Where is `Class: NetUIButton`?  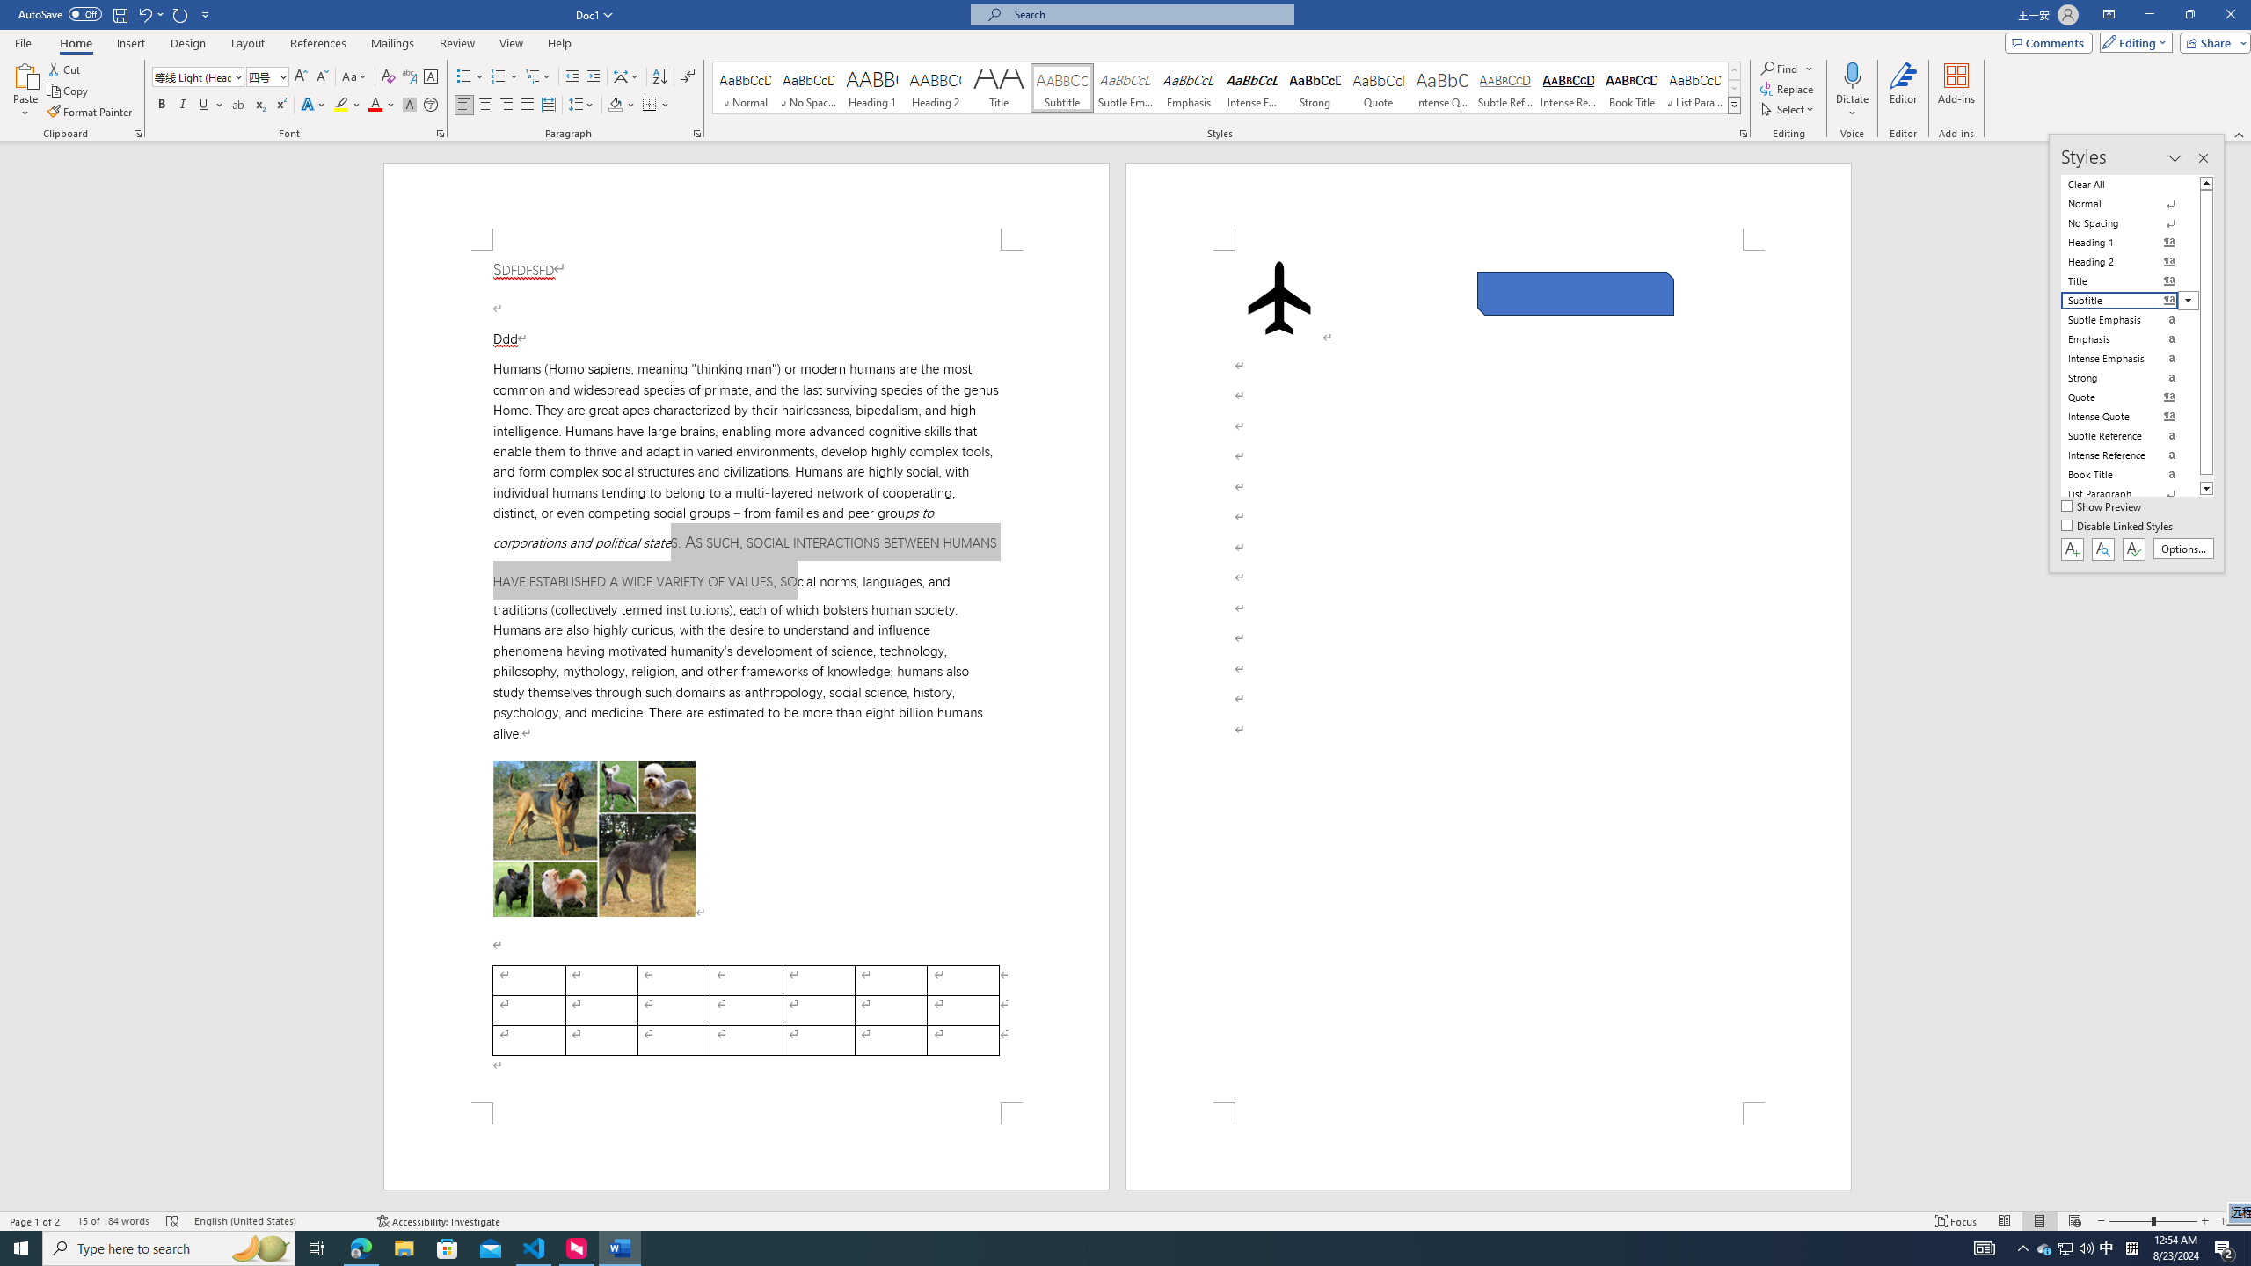
Class: NetUIButton is located at coordinates (2133, 549).